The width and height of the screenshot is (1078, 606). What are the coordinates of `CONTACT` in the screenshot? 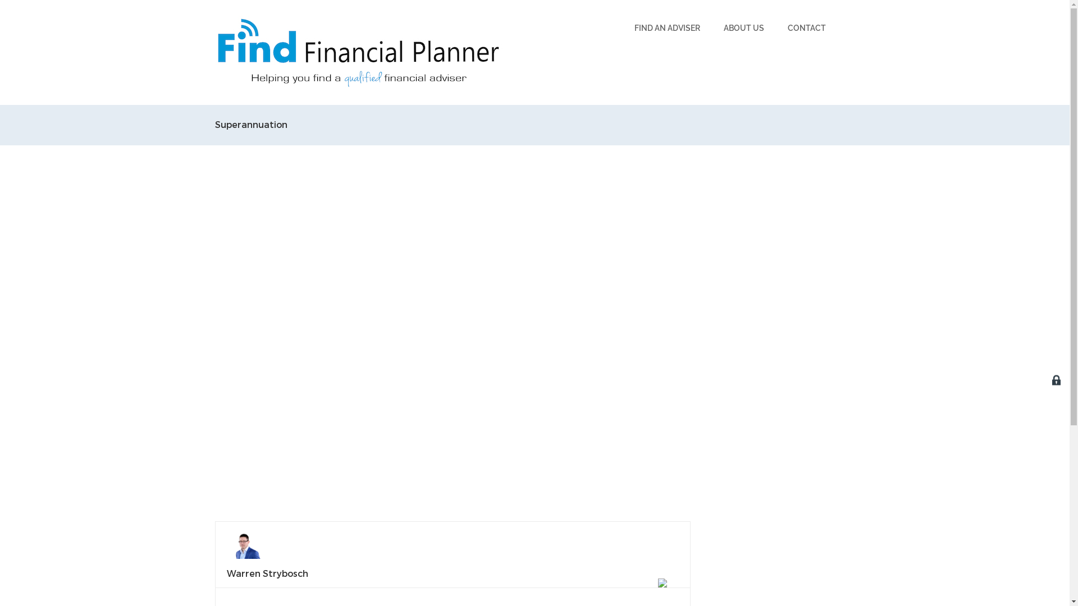 It's located at (806, 28).